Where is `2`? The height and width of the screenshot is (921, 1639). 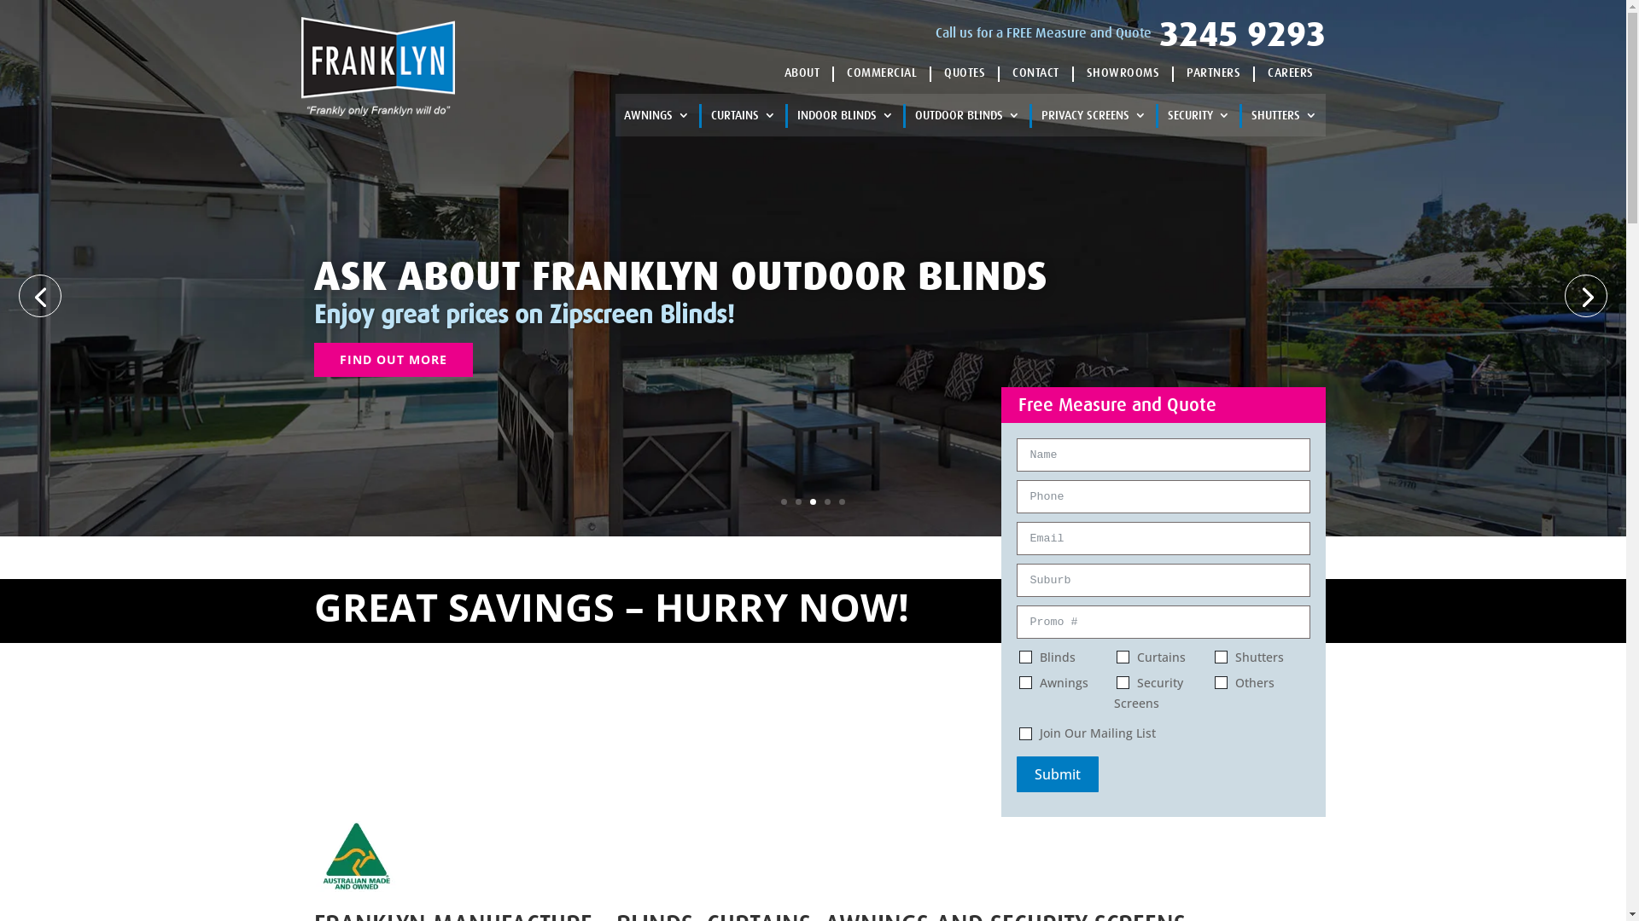 2 is located at coordinates (799, 501).